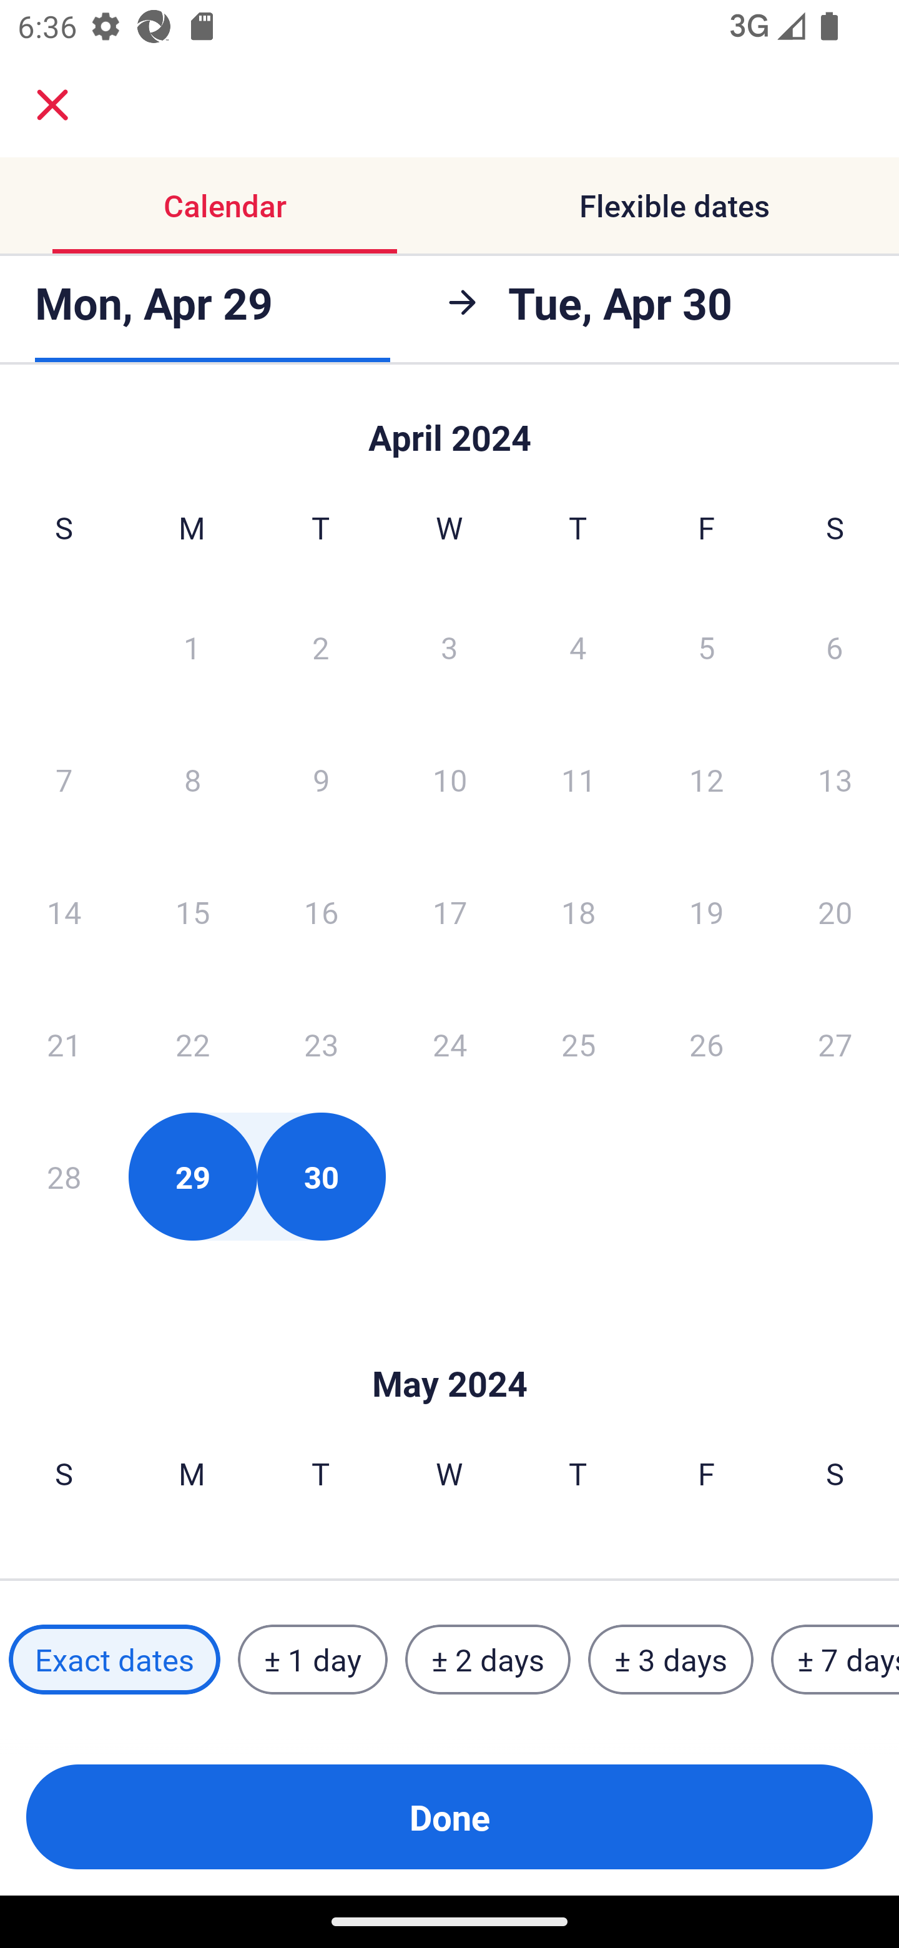 This screenshot has width=899, height=1948. I want to click on 20 Saturday, April 20, 2024, so click(835, 912).